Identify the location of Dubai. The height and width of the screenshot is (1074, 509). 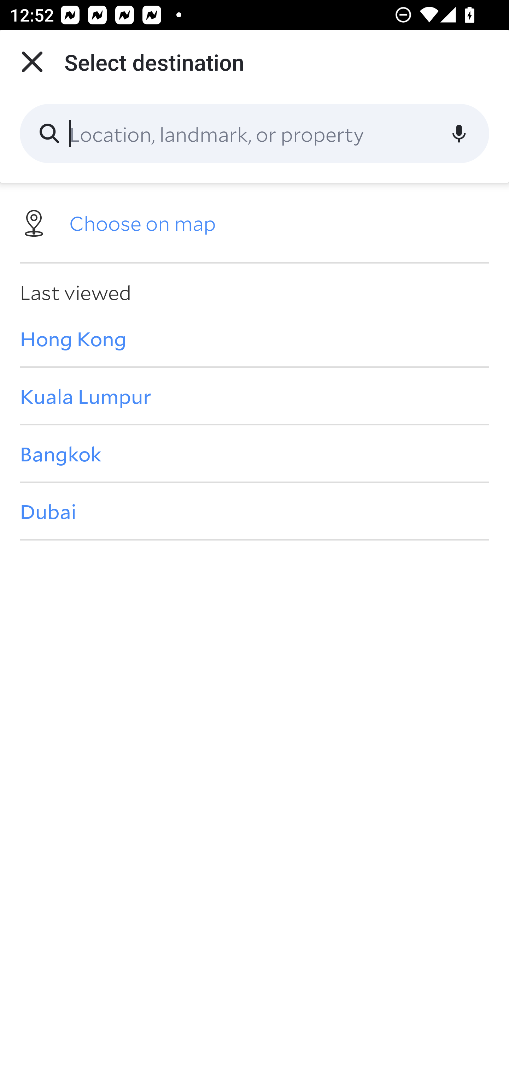
(255, 511).